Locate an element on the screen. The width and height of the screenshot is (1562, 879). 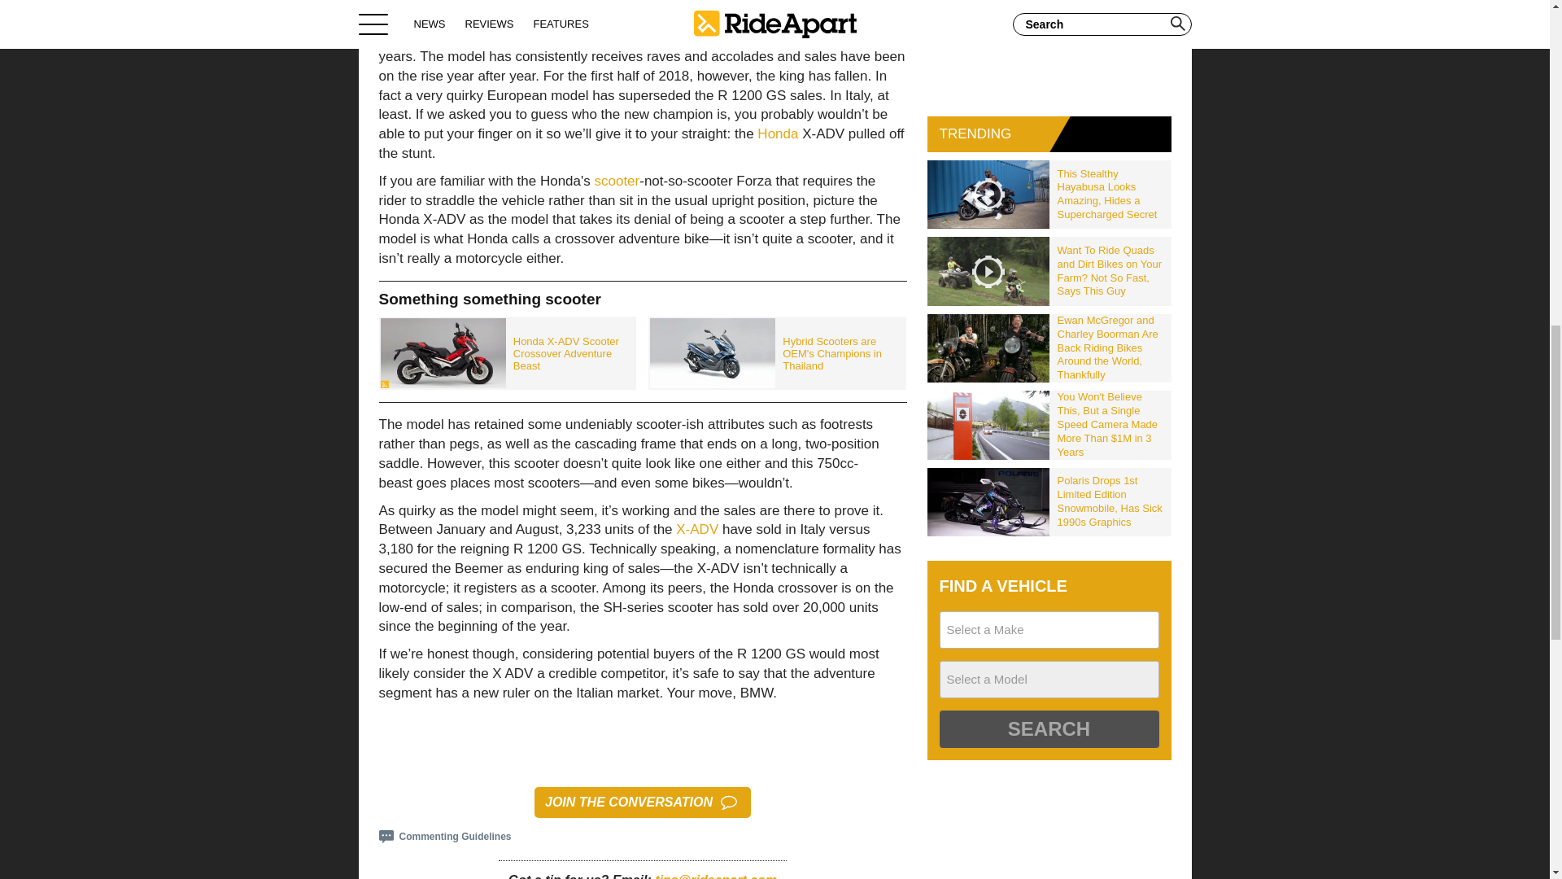
JOIN THE CONVERSATION is located at coordinates (643, 802).